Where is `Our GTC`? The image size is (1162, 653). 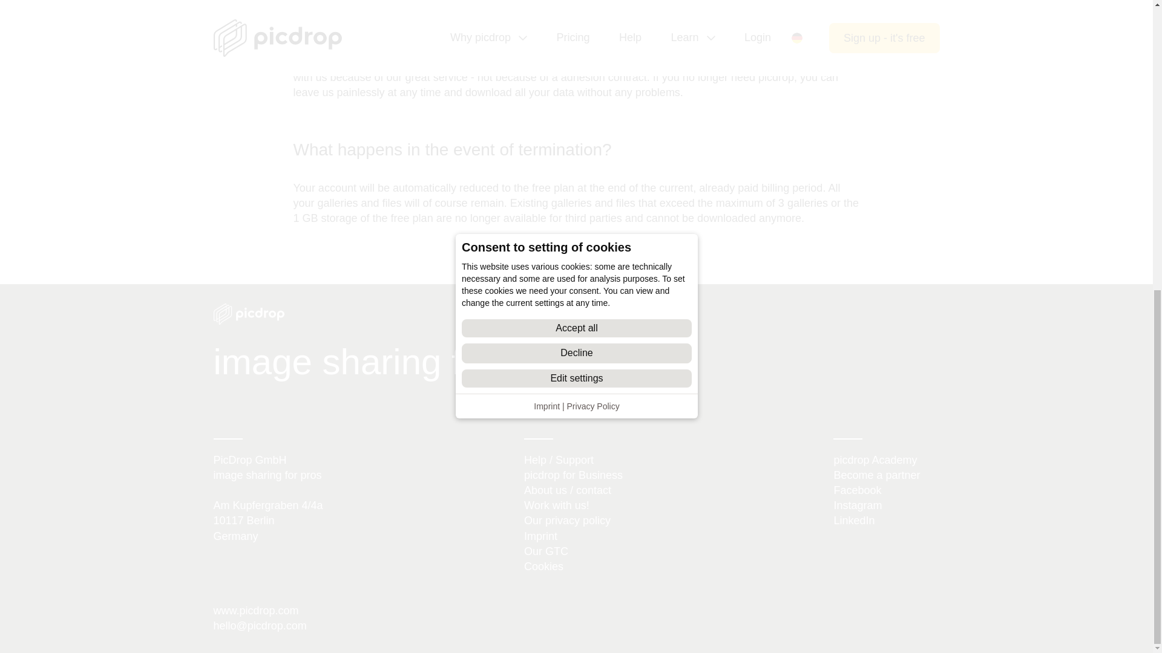 Our GTC is located at coordinates (546, 551).